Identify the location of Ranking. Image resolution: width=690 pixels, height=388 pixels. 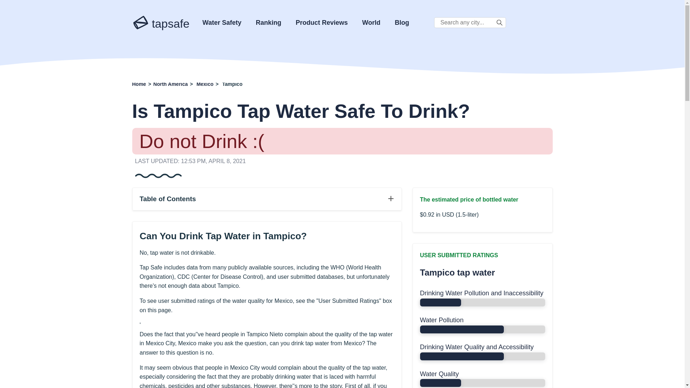
(269, 22).